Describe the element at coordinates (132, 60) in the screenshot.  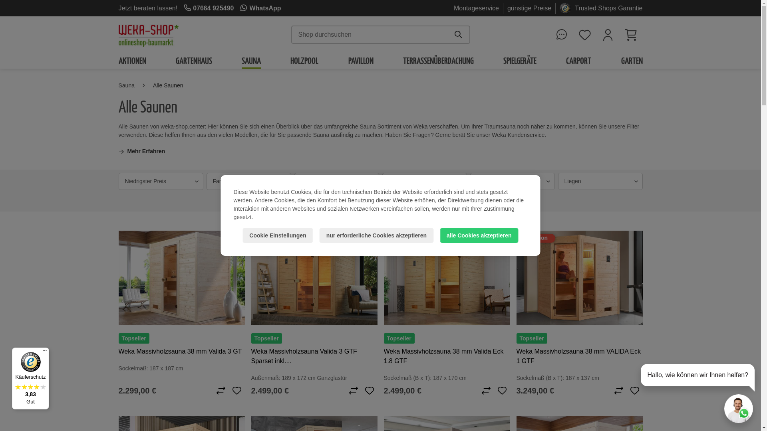
I see `AKTIONEN` at that location.